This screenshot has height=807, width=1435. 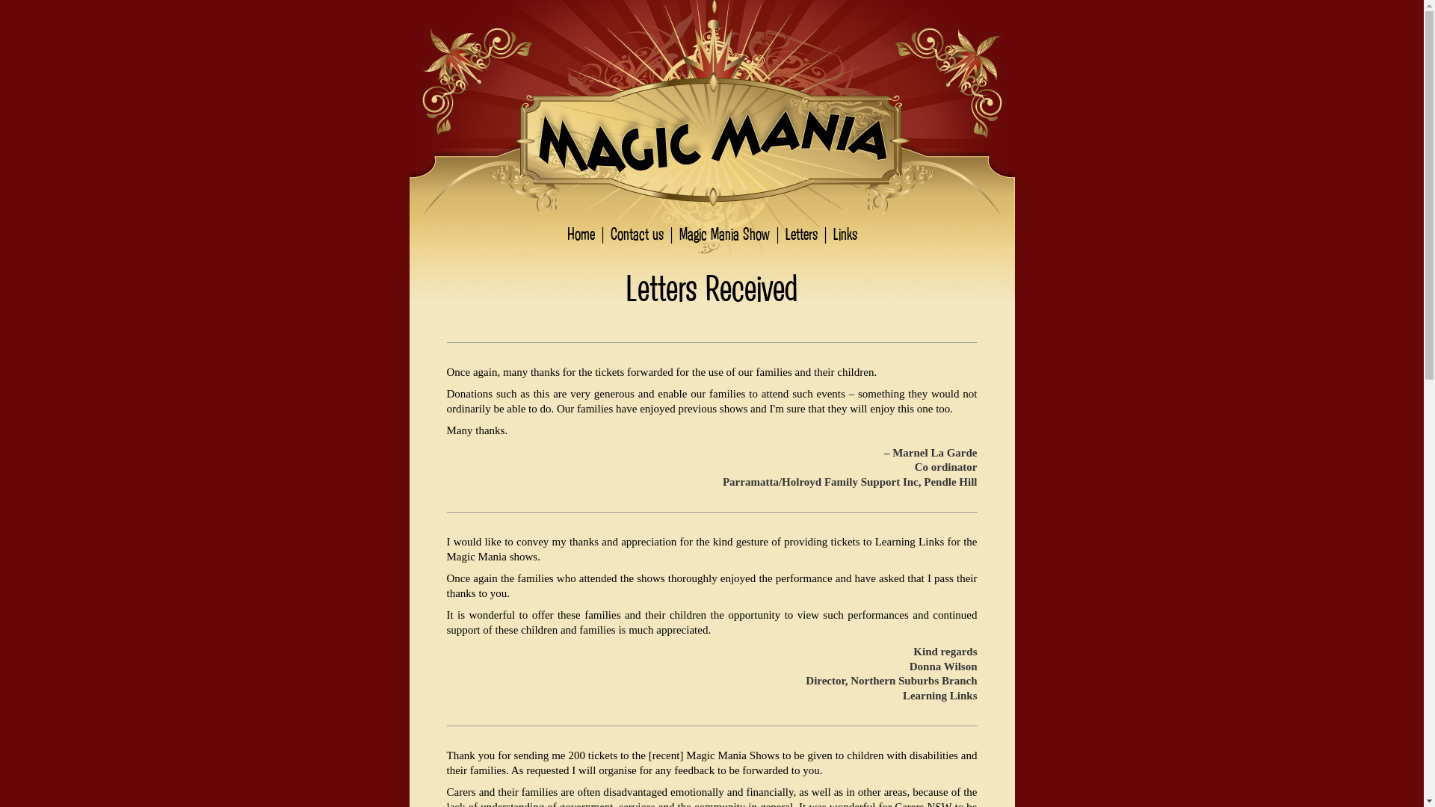 I want to click on Links, so click(x=845, y=233).